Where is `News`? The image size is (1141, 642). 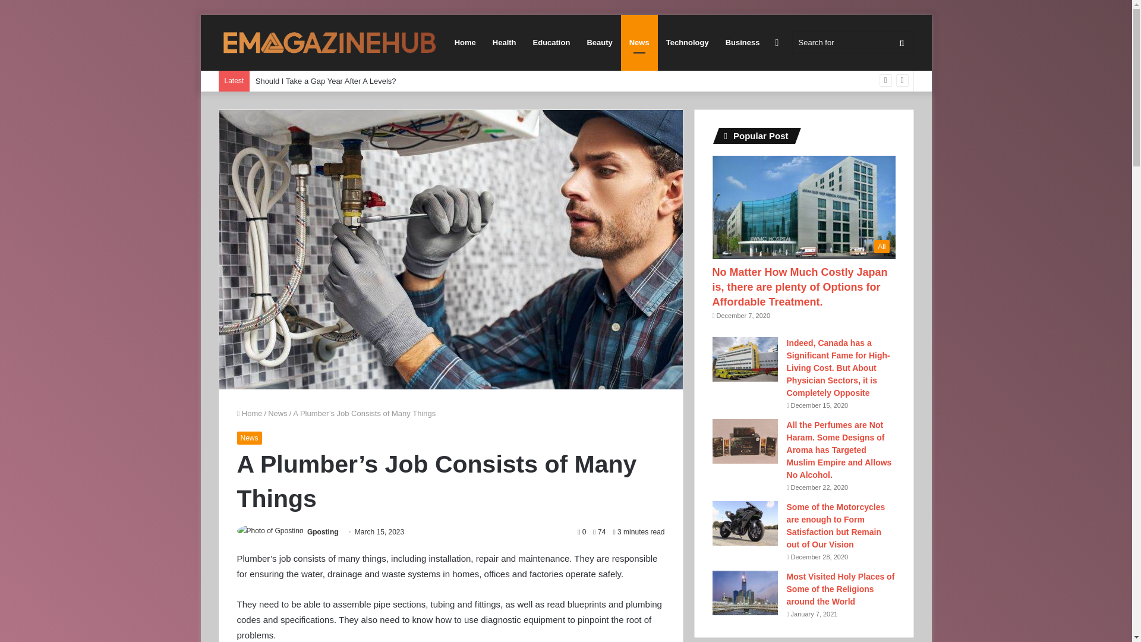
News is located at coordinates (248, 438).